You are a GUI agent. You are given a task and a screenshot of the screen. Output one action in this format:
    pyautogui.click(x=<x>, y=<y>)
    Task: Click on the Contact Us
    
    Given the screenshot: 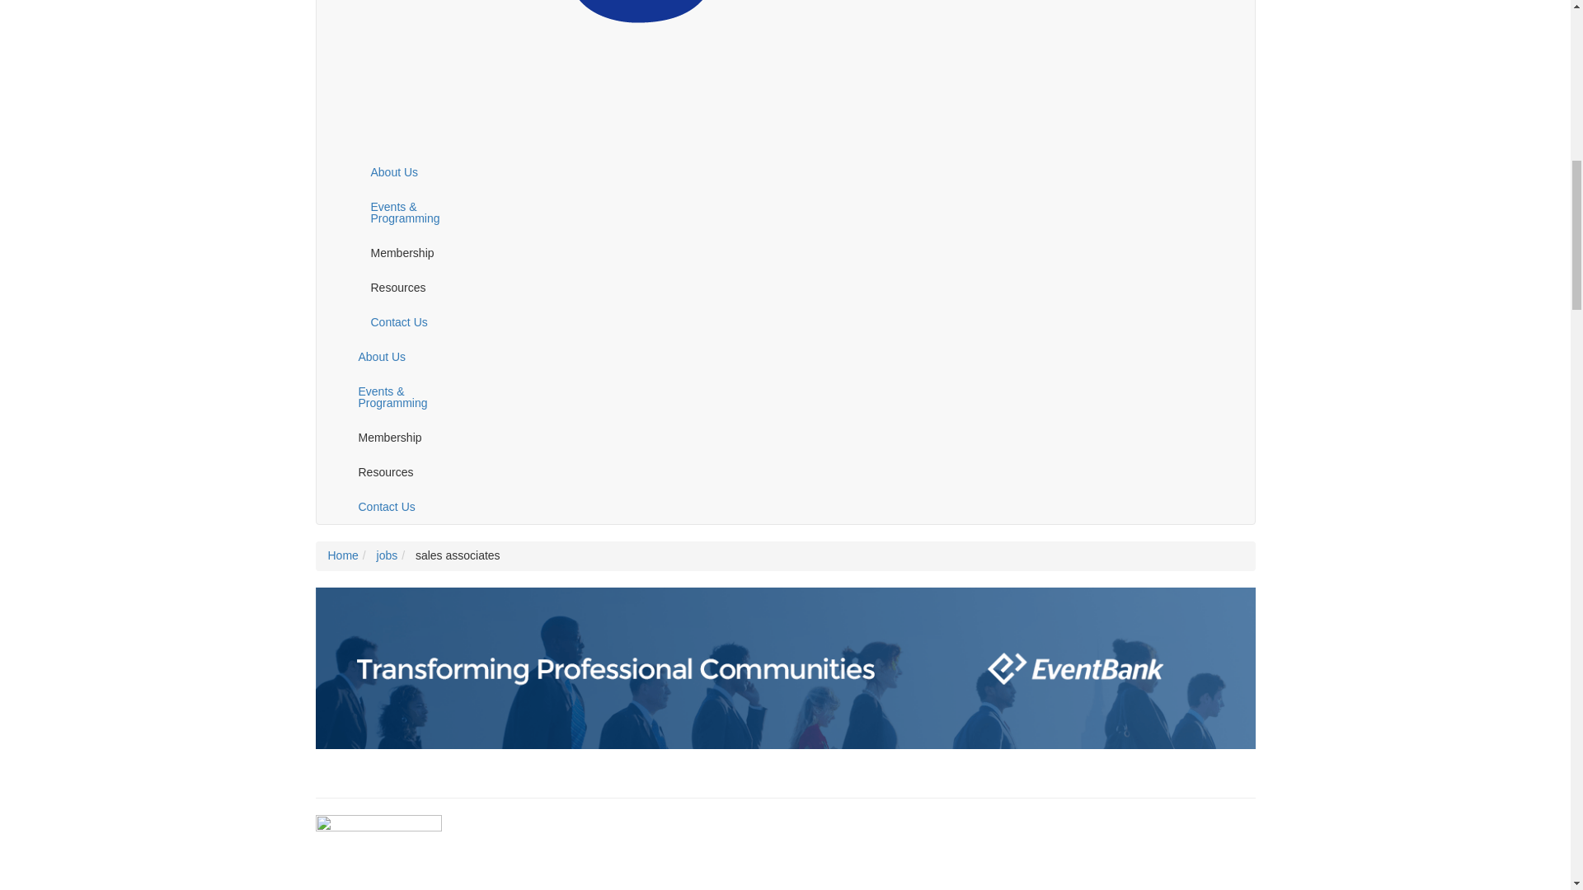 What is the action you would take?
    pyautogui.click(x=422, y=321)
    